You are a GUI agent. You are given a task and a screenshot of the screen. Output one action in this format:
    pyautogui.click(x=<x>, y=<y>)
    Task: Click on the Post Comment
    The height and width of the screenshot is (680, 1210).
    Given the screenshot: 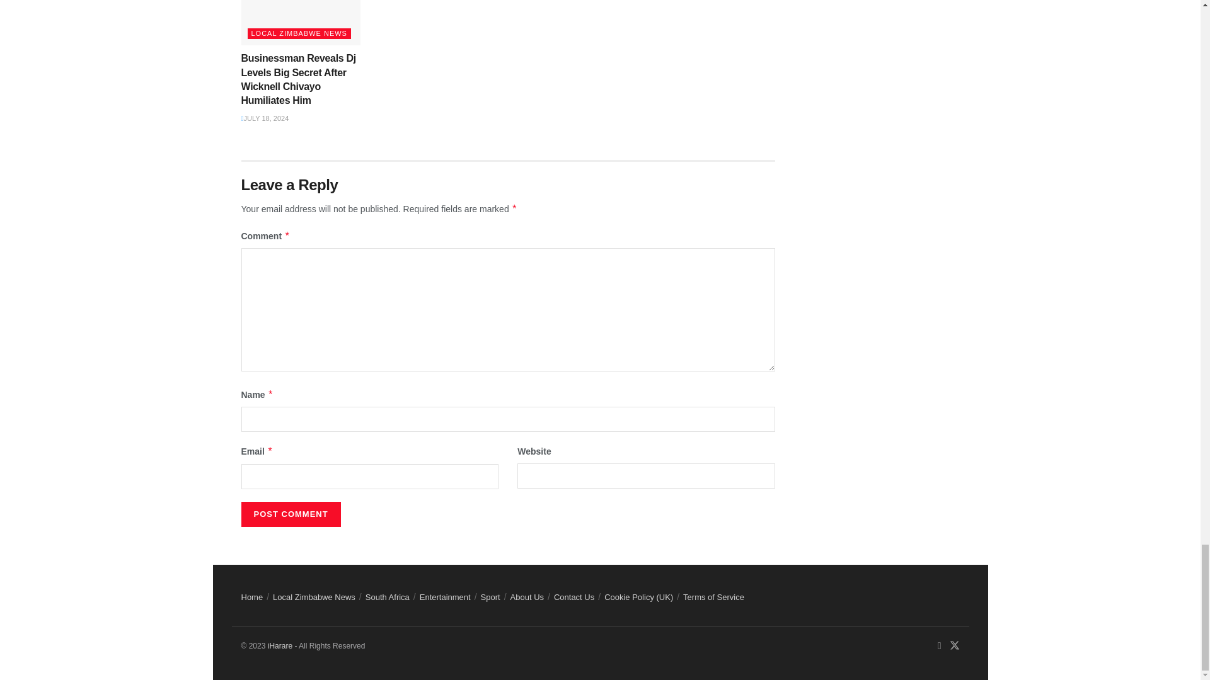 What is the action you would take?
    pyautogui.click(x=290, y=514)
    